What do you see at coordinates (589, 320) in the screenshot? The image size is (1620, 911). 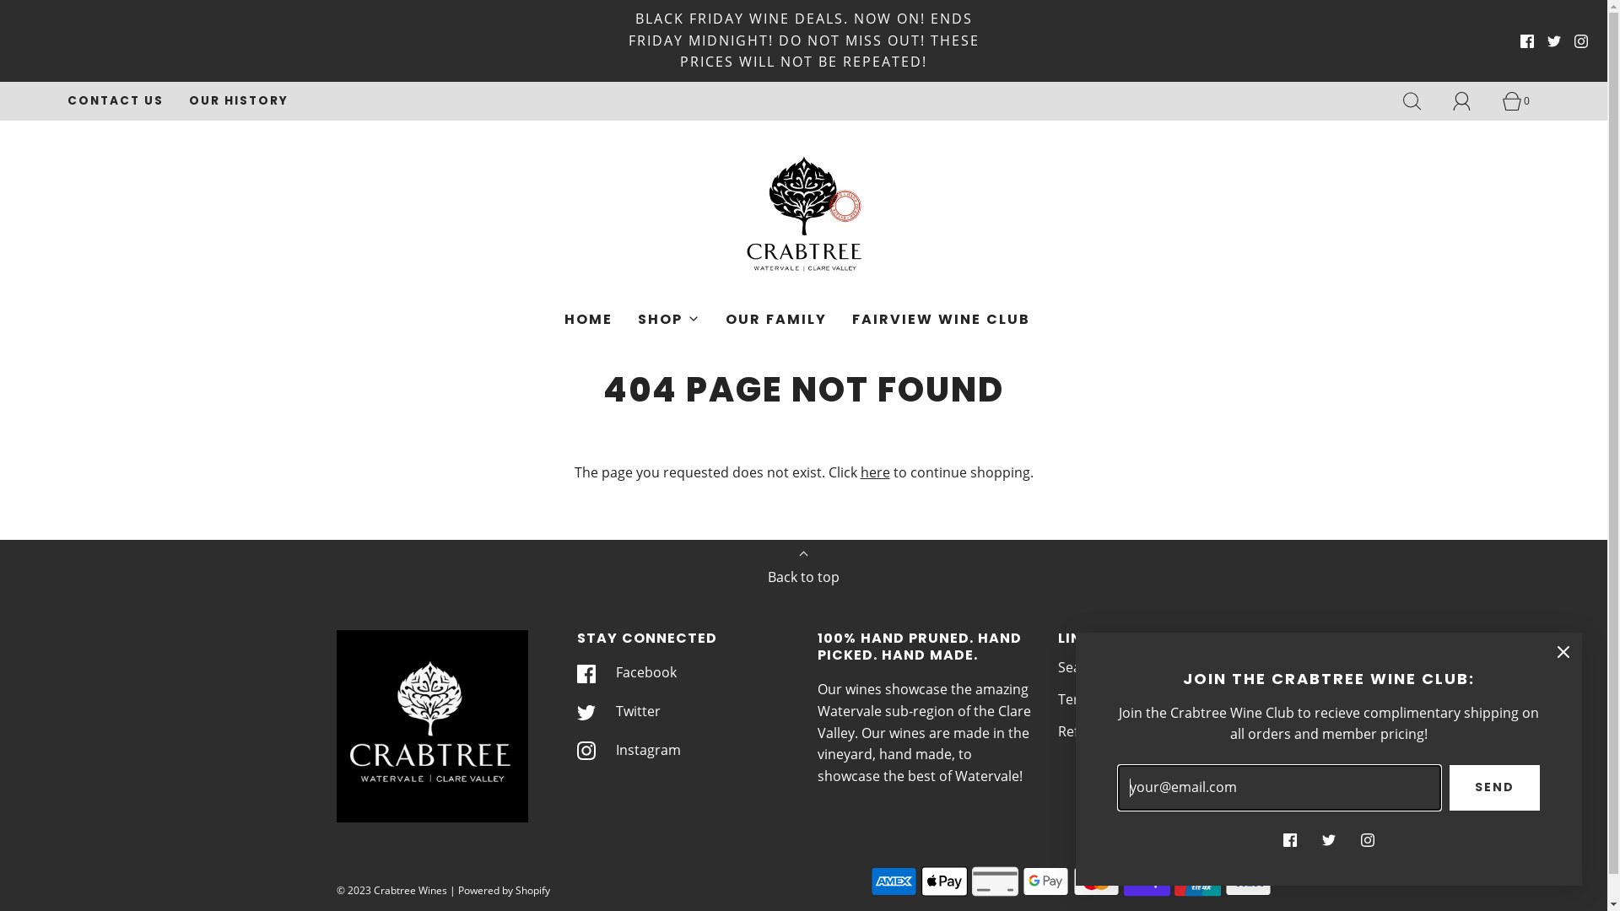 I see `HOME` at bounding box center [589, 320].